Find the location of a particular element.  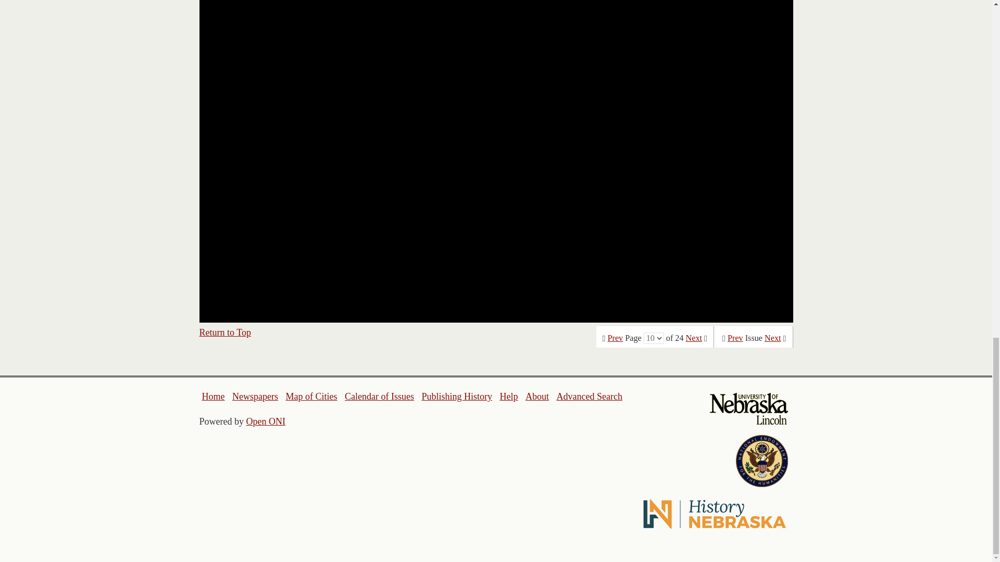

Home is located at coordinates (214, 397).